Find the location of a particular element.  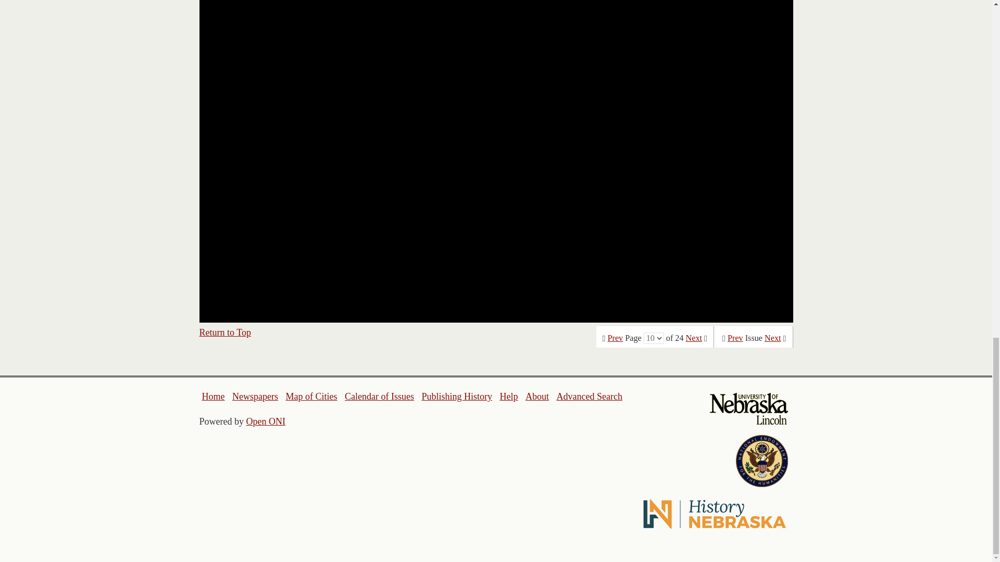

Home is located at coordinates (214, 397).